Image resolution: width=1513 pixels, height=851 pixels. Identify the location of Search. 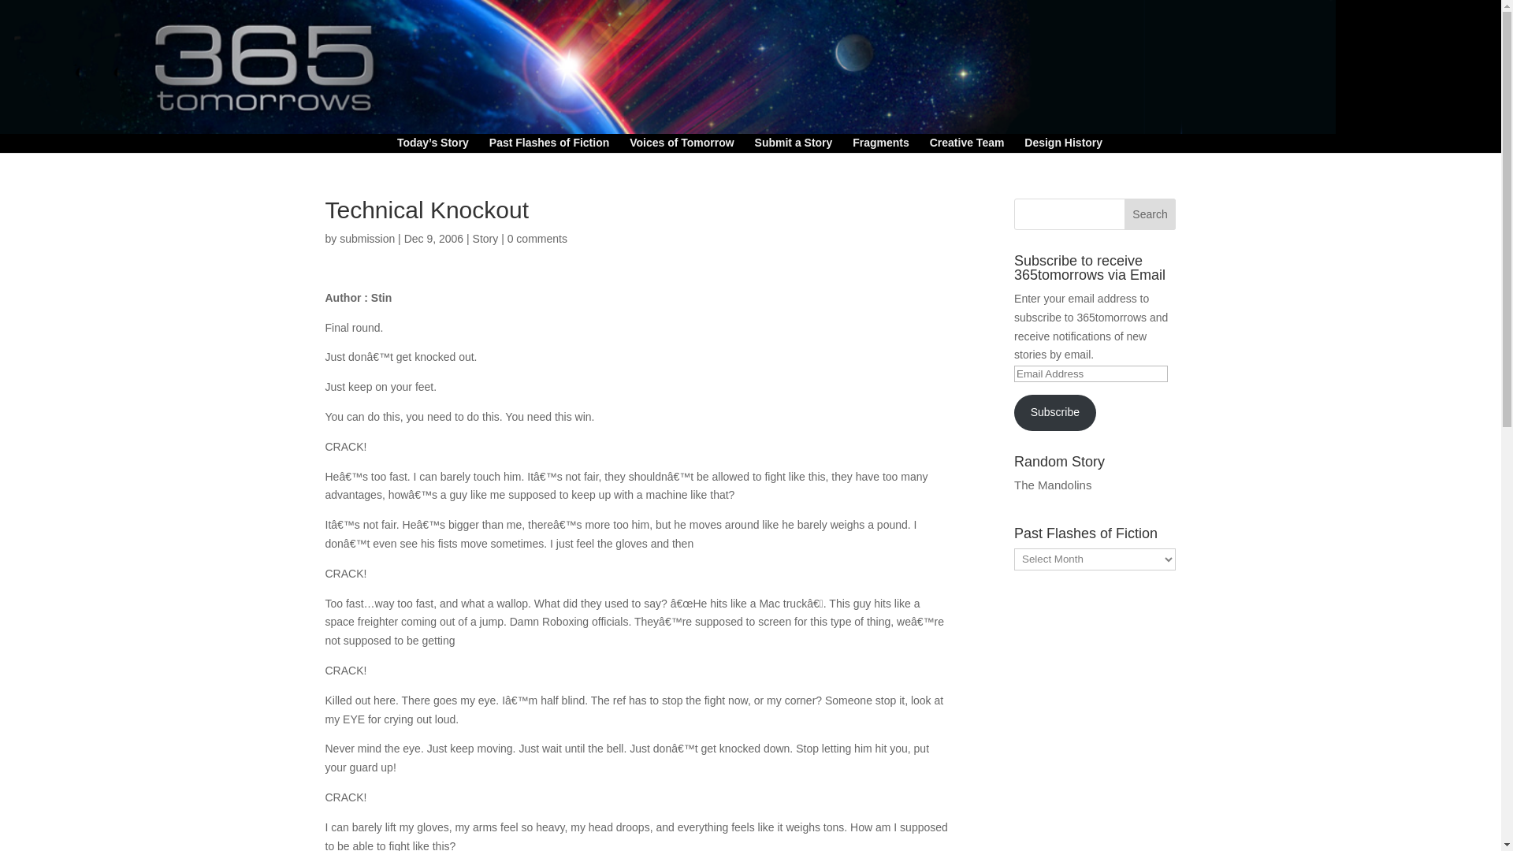
(1151, 214).